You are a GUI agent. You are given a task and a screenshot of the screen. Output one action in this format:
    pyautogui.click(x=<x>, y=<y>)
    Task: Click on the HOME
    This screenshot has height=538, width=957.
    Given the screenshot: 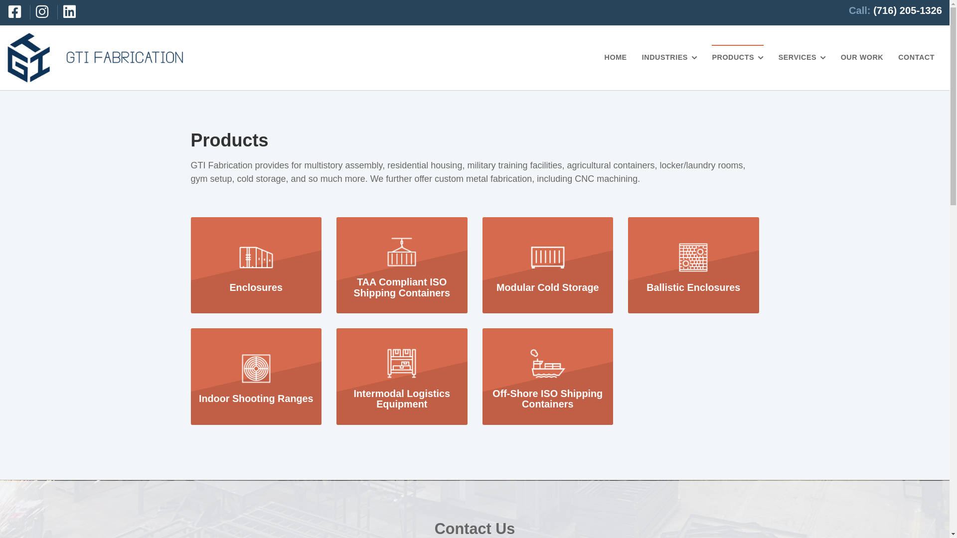 What is the action you would take?
    pyautogui.click(x=616, y=58)
    